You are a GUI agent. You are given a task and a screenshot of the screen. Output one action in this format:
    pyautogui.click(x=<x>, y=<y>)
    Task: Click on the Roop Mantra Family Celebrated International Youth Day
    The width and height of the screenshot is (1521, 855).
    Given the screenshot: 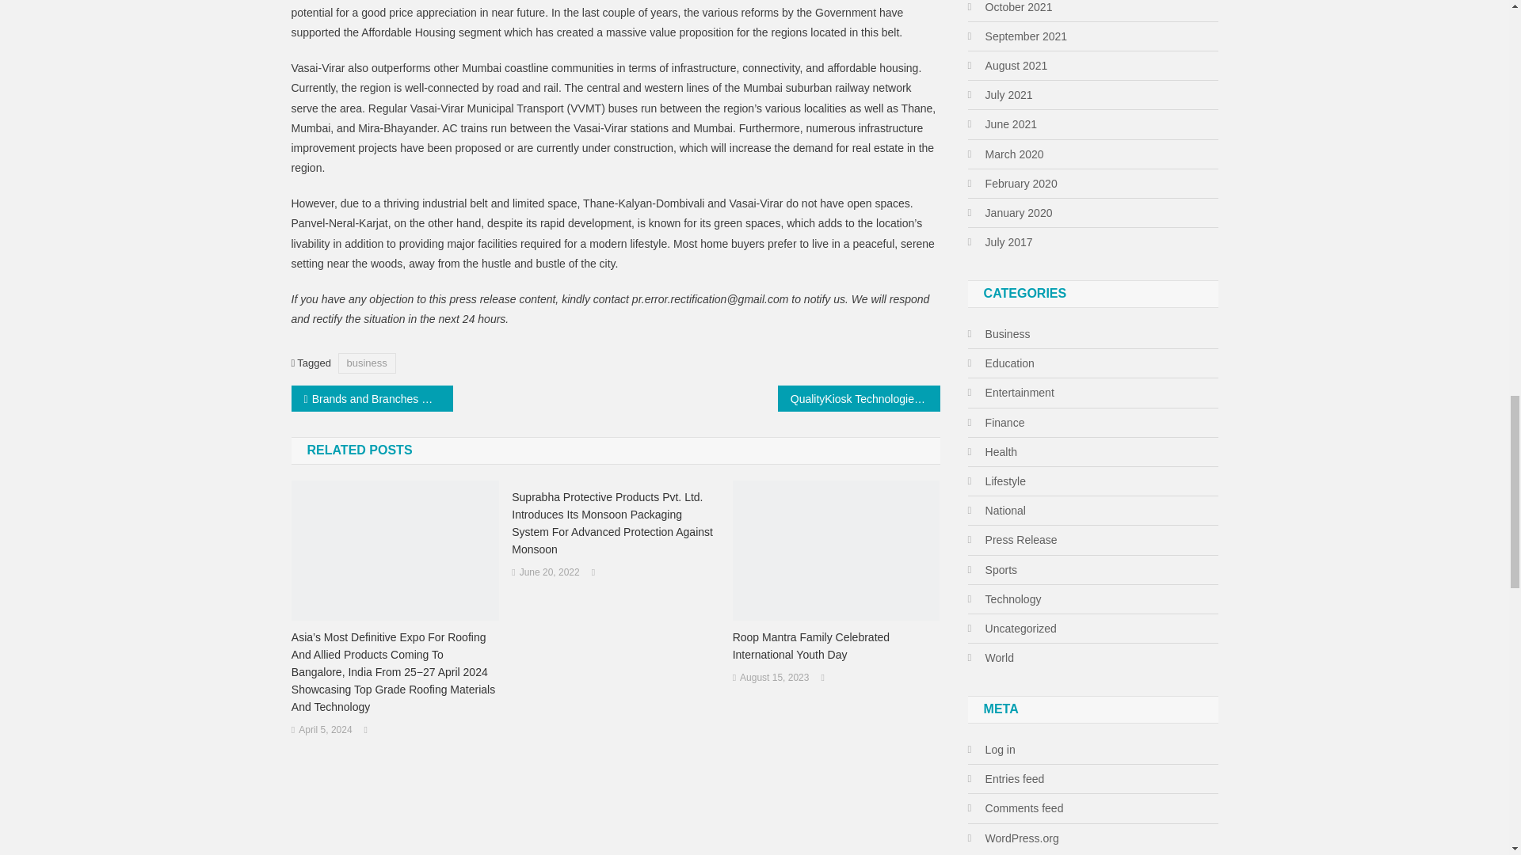 What is the action you would take?
    pyautogui.click(x=837, y=646)
    